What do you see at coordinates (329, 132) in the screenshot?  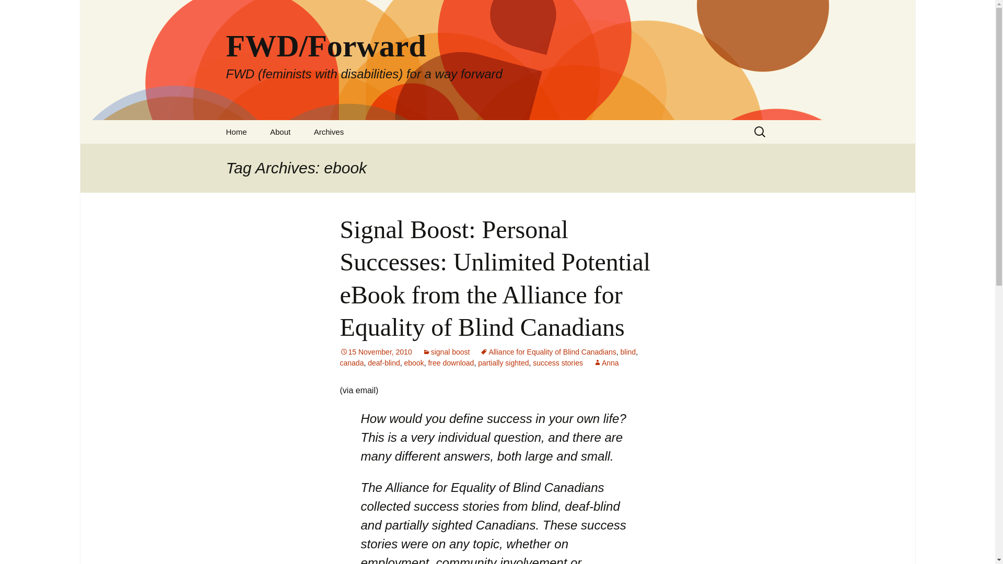 I see `Archives` at bounding box center [329, 132].